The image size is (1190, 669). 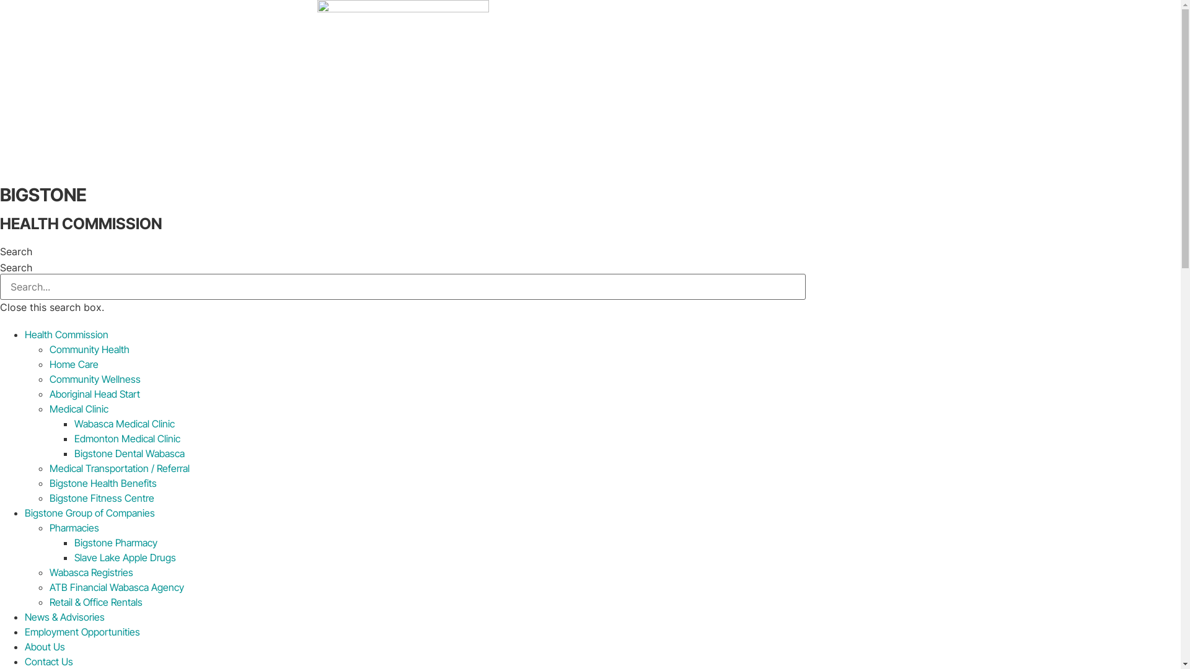 What do you see at coordinates (102, 498) in the screenshot?
I see `Bigstone Fitness Centre` at bounding box center [102, 498].